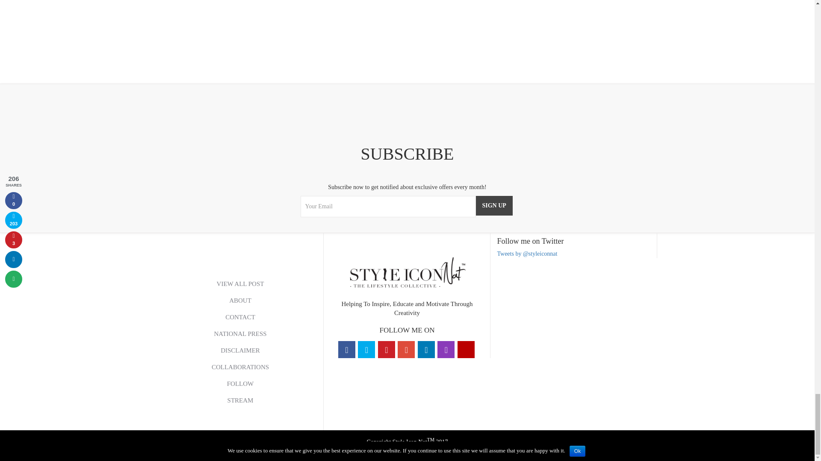  What do you see at coordinates (493, 206) in the screenshot?
I see `SIGN UP` at bounding box center [493, 206].